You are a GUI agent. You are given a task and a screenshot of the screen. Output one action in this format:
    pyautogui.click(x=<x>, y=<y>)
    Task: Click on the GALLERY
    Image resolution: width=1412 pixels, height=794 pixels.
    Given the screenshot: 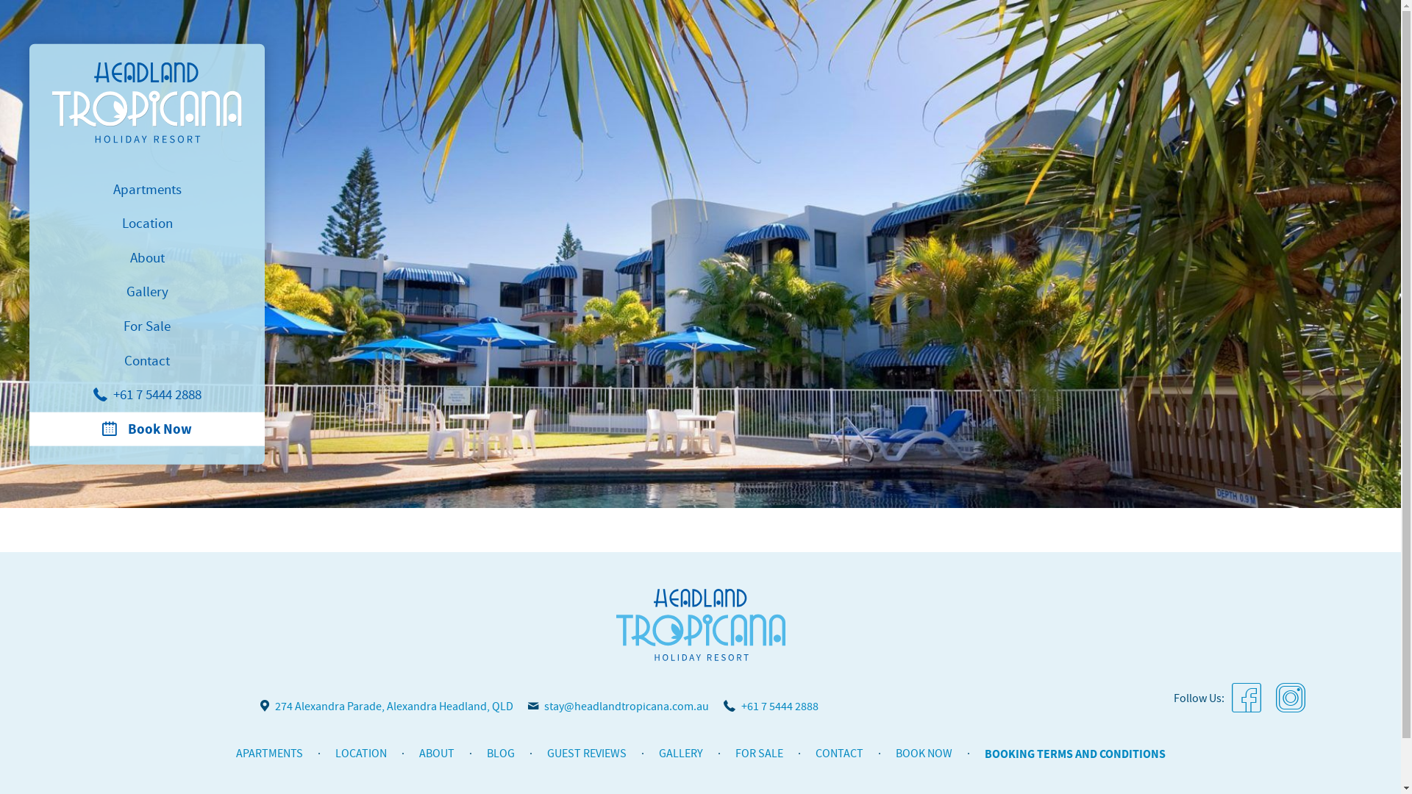 What is the action you would take?
    pyautogui.click(x=681, y=754)
    